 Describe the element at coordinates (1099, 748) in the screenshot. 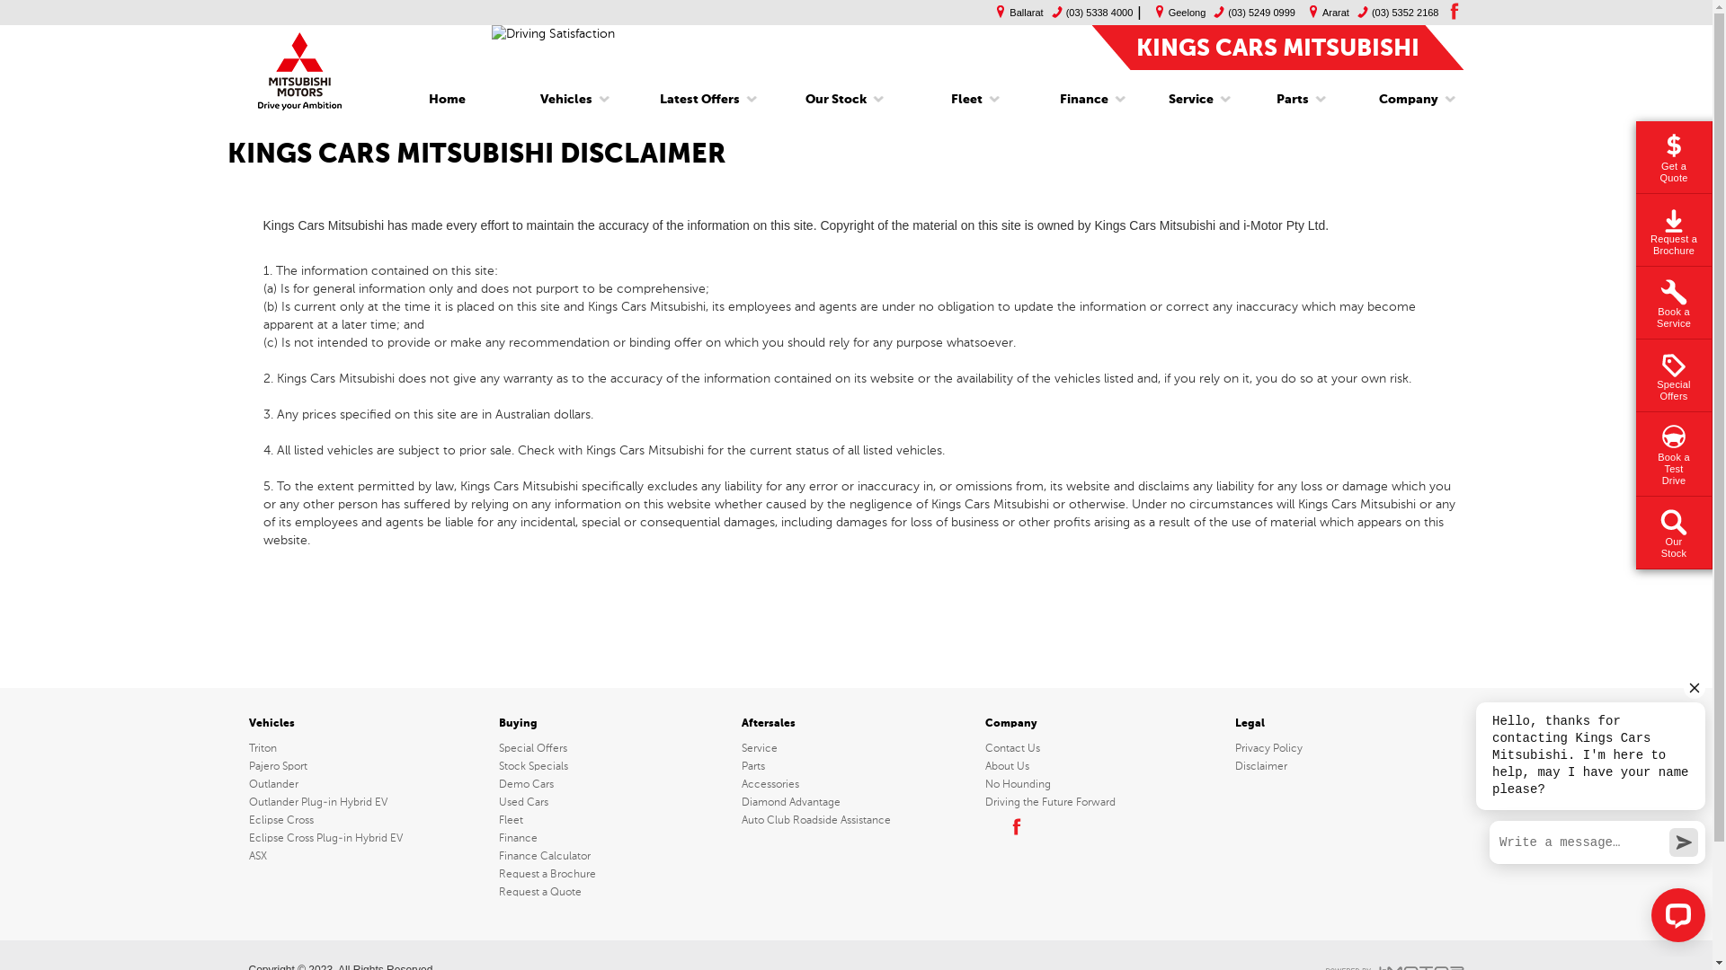

I see `Contact Us` at that location.